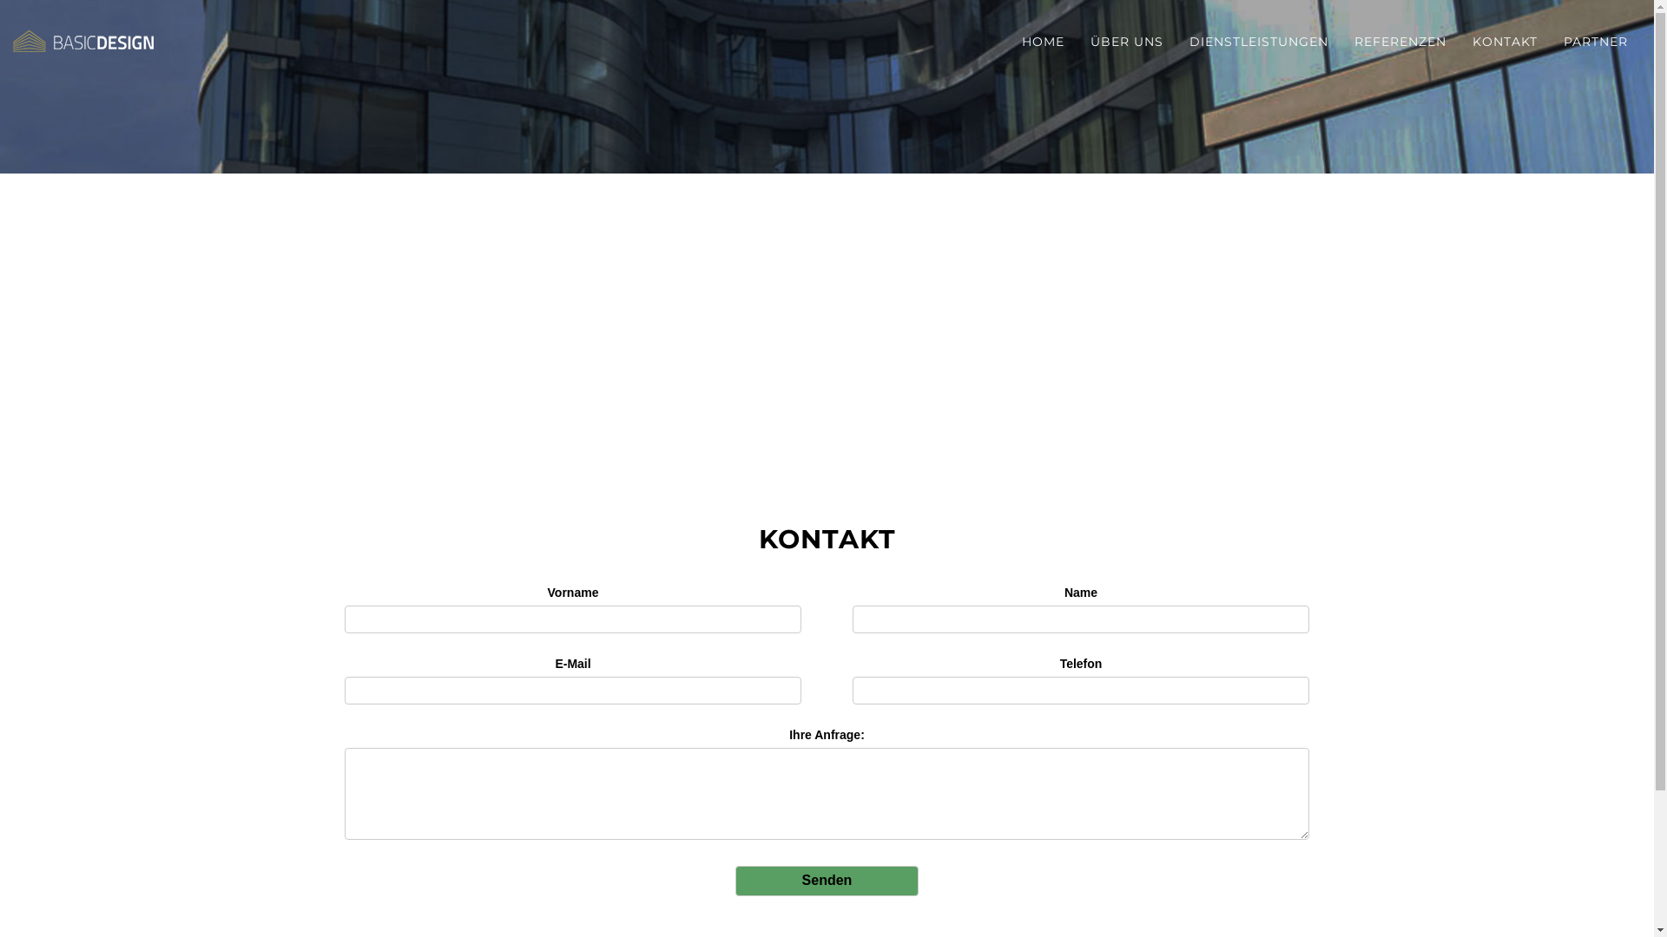 Image resolution: width=1667 pixels, height=937 pixels. What do you see at coordinates (1506, 42) in the screenshot?
I see `KONTAKT` at bounding box center [1506, 42].